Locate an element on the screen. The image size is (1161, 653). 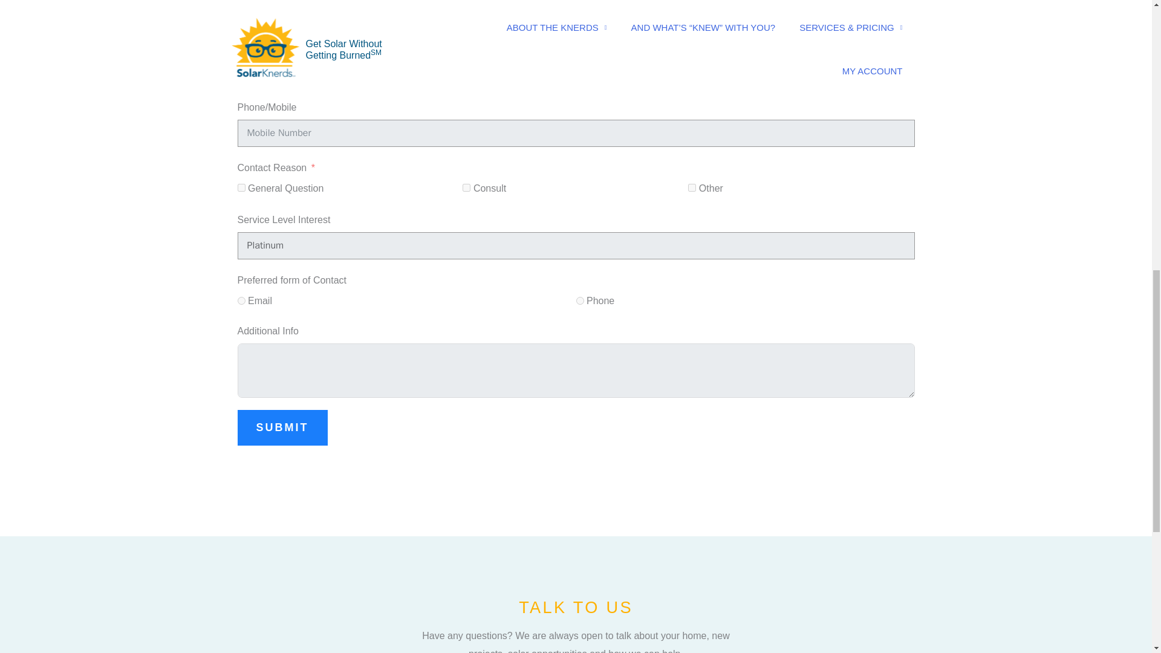
Other is located at coordinates (692, 187).